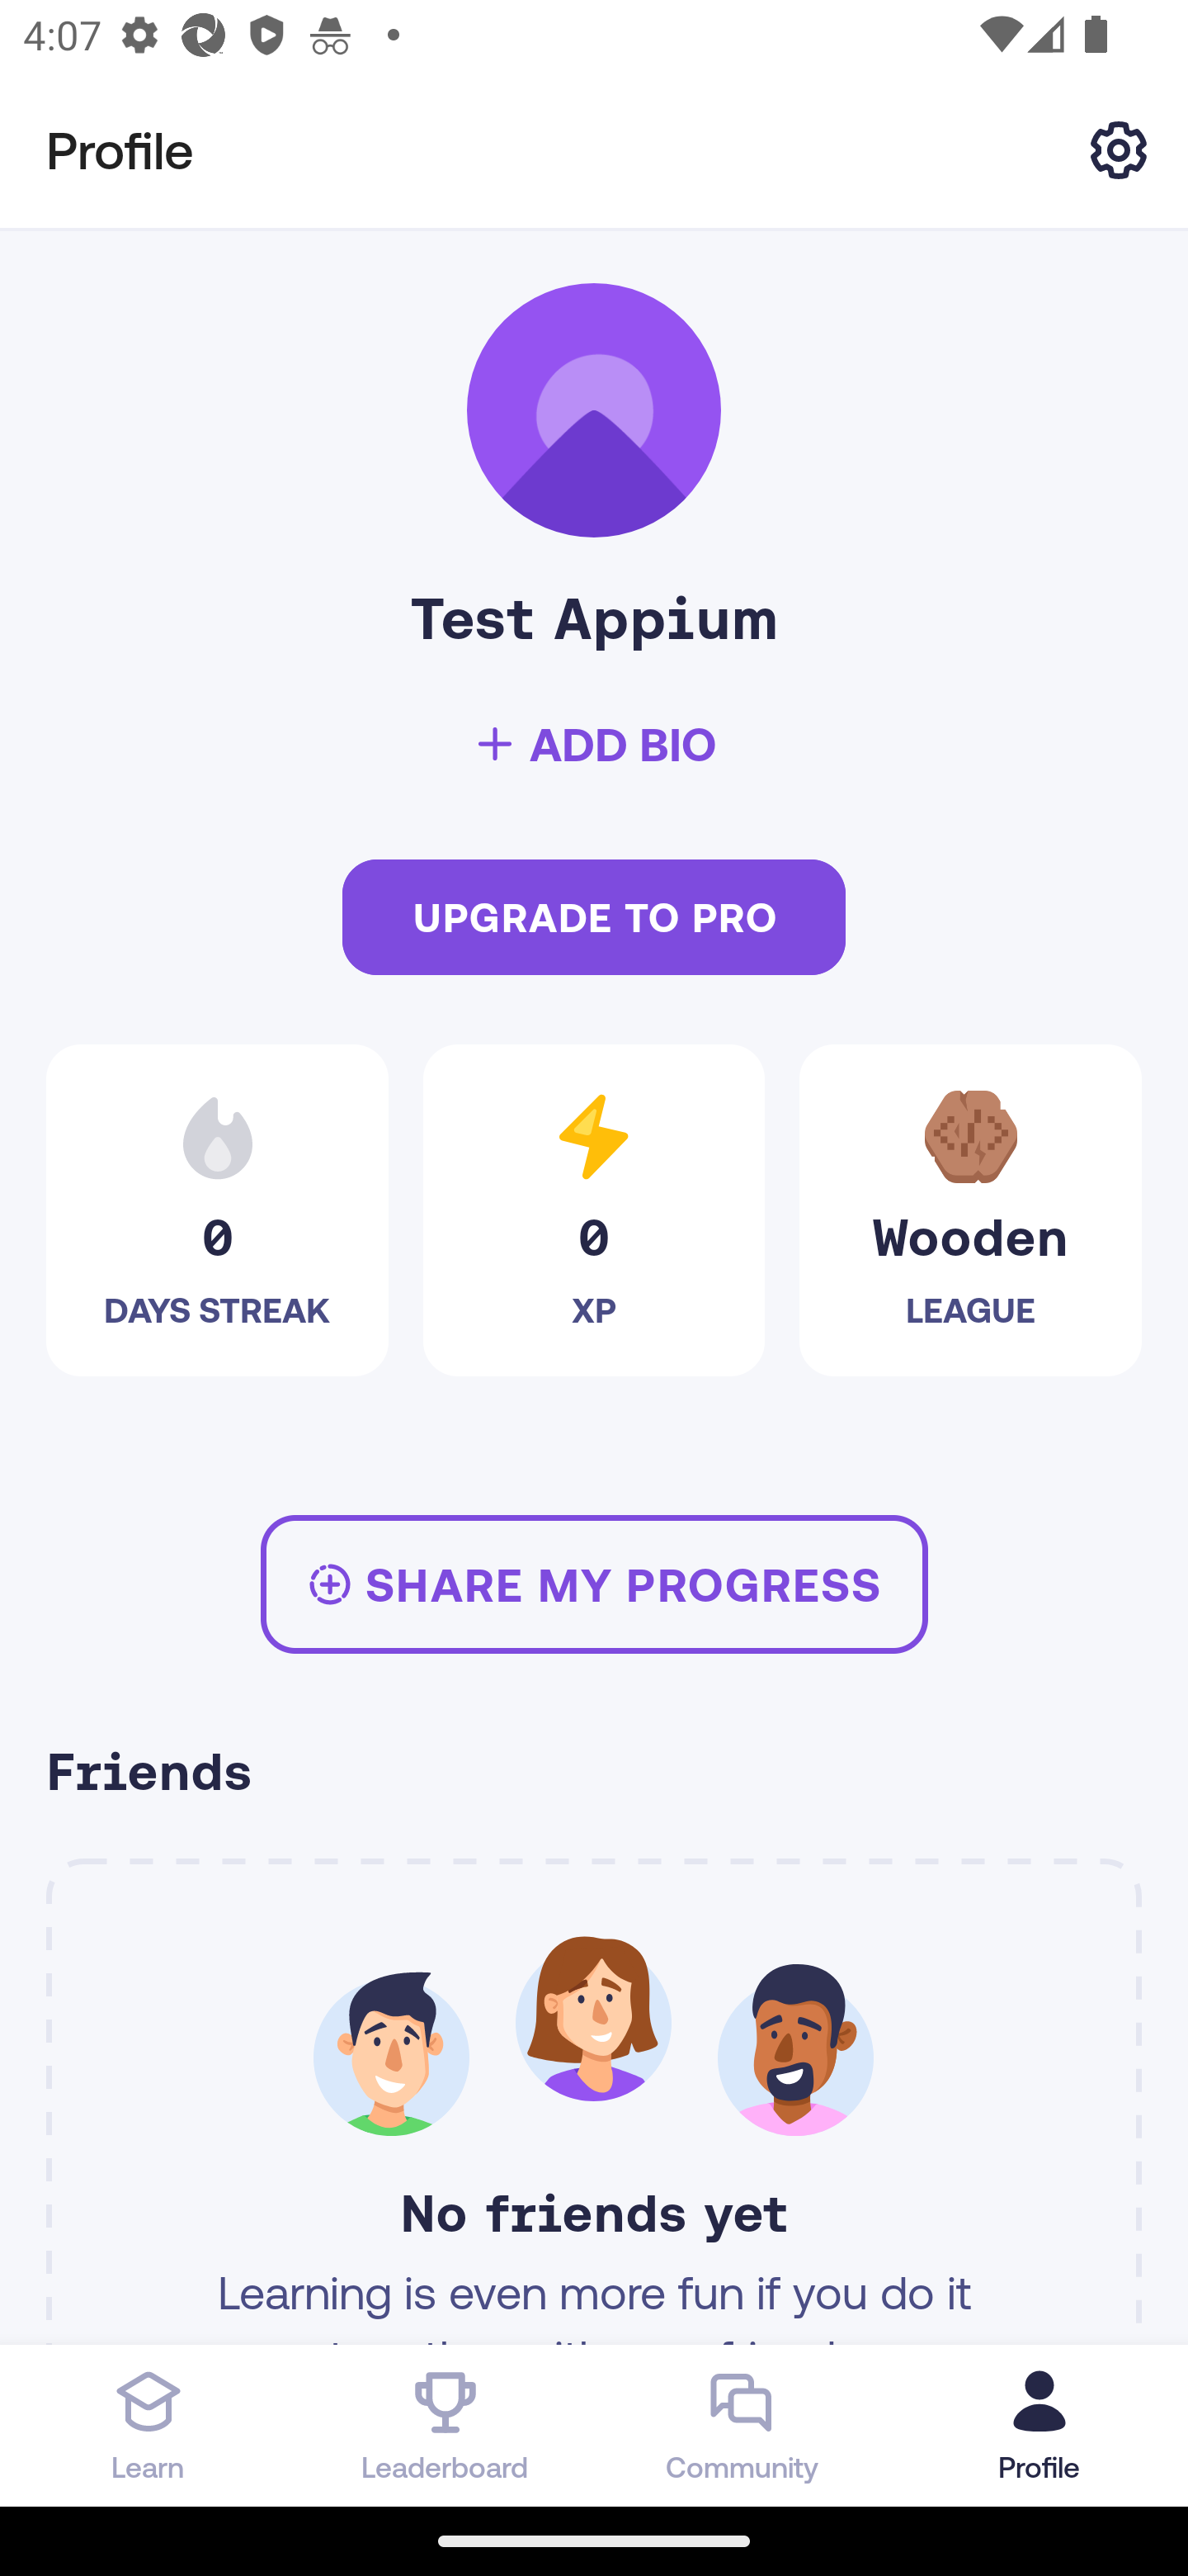 Image resolution: width=1188 pixels, height=2576 pixels. I want to click on Community, so click(742, 2425).